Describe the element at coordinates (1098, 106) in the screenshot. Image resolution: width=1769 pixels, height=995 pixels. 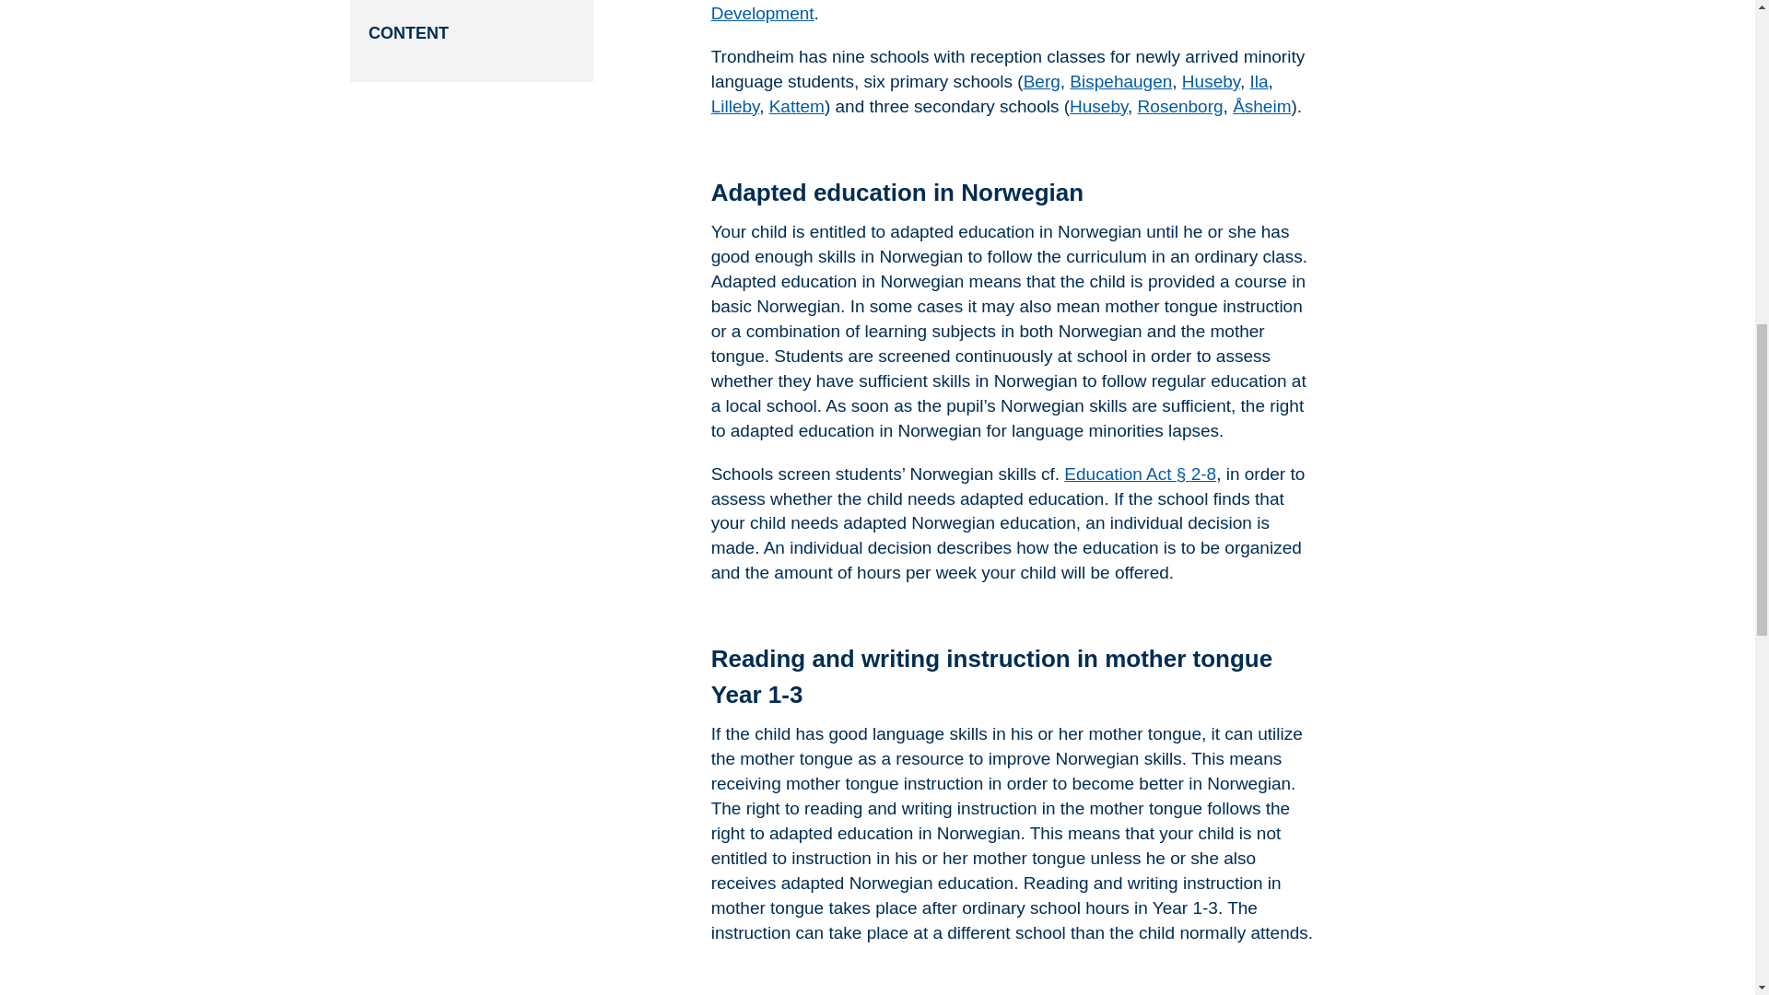
I see `Huseby` at that location.